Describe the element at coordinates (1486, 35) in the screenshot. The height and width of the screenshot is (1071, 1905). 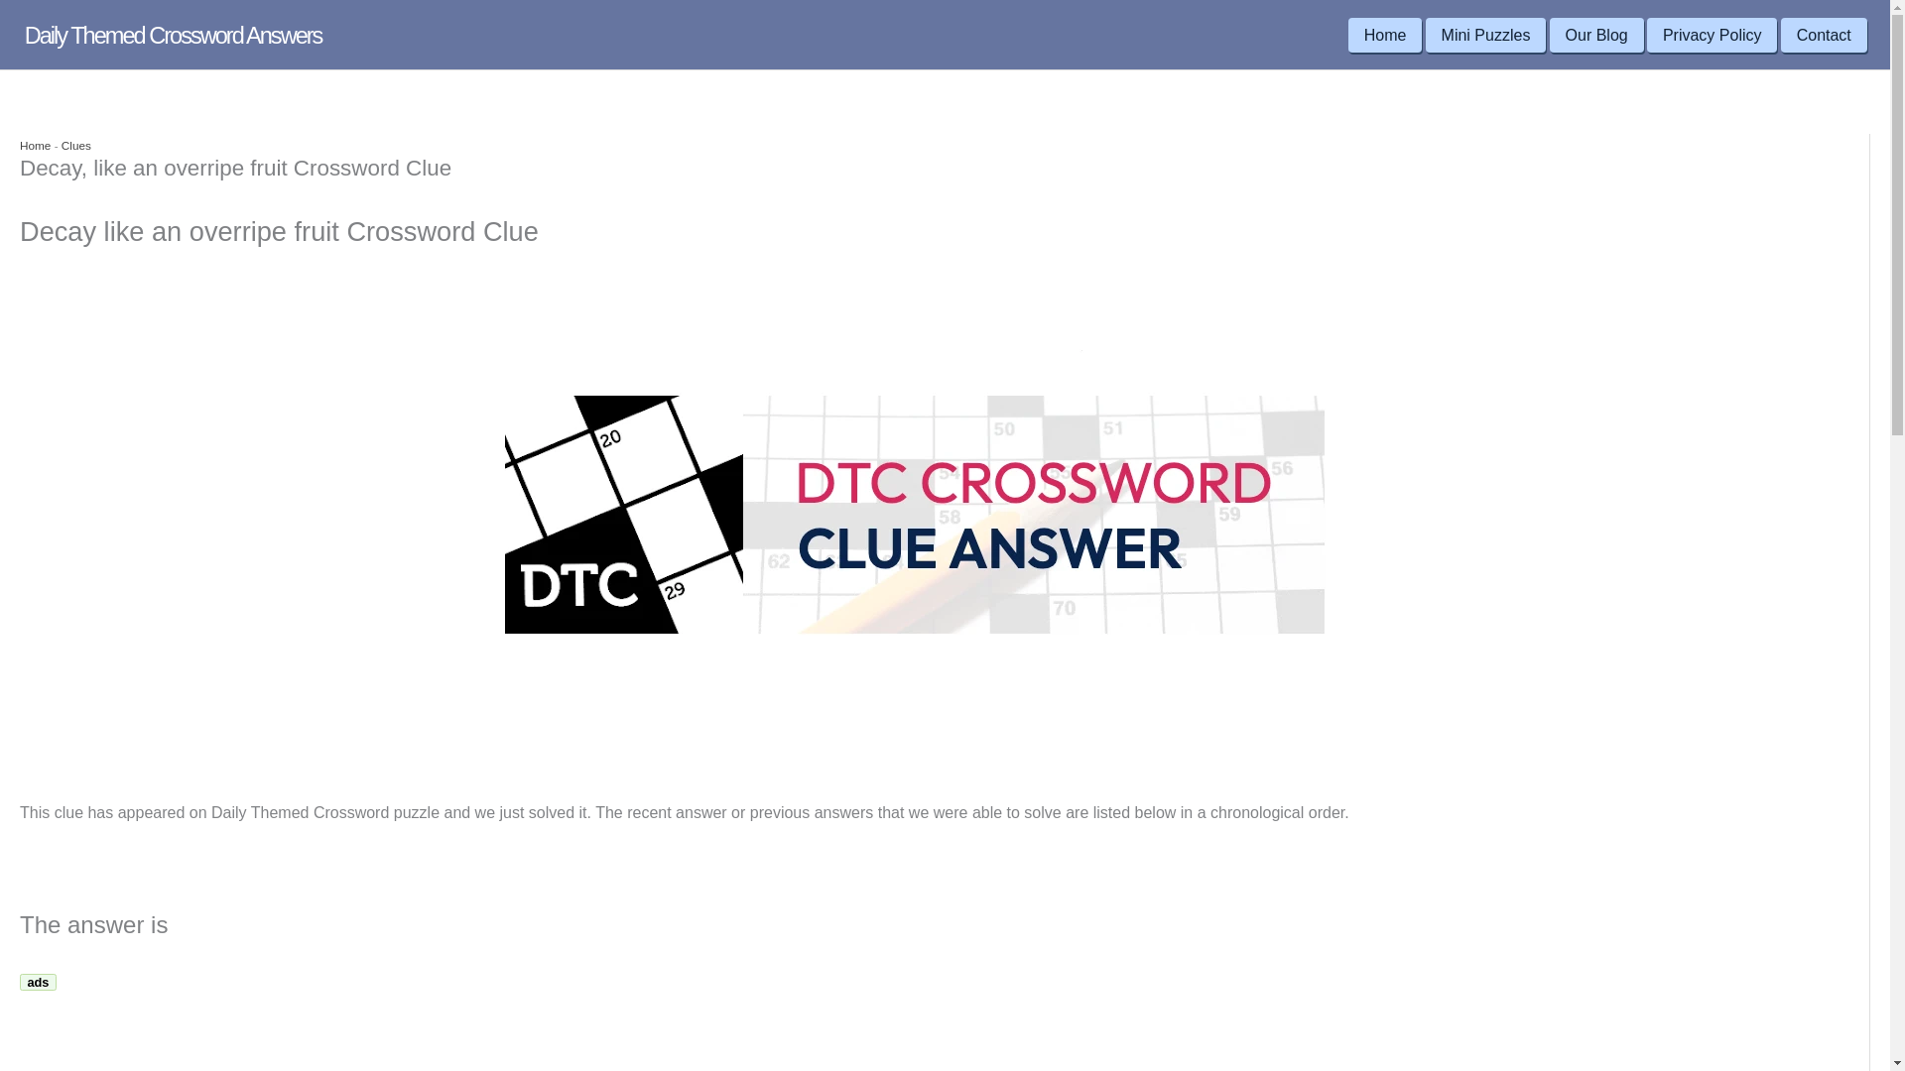
I see `Mini Puzzles` at that location.